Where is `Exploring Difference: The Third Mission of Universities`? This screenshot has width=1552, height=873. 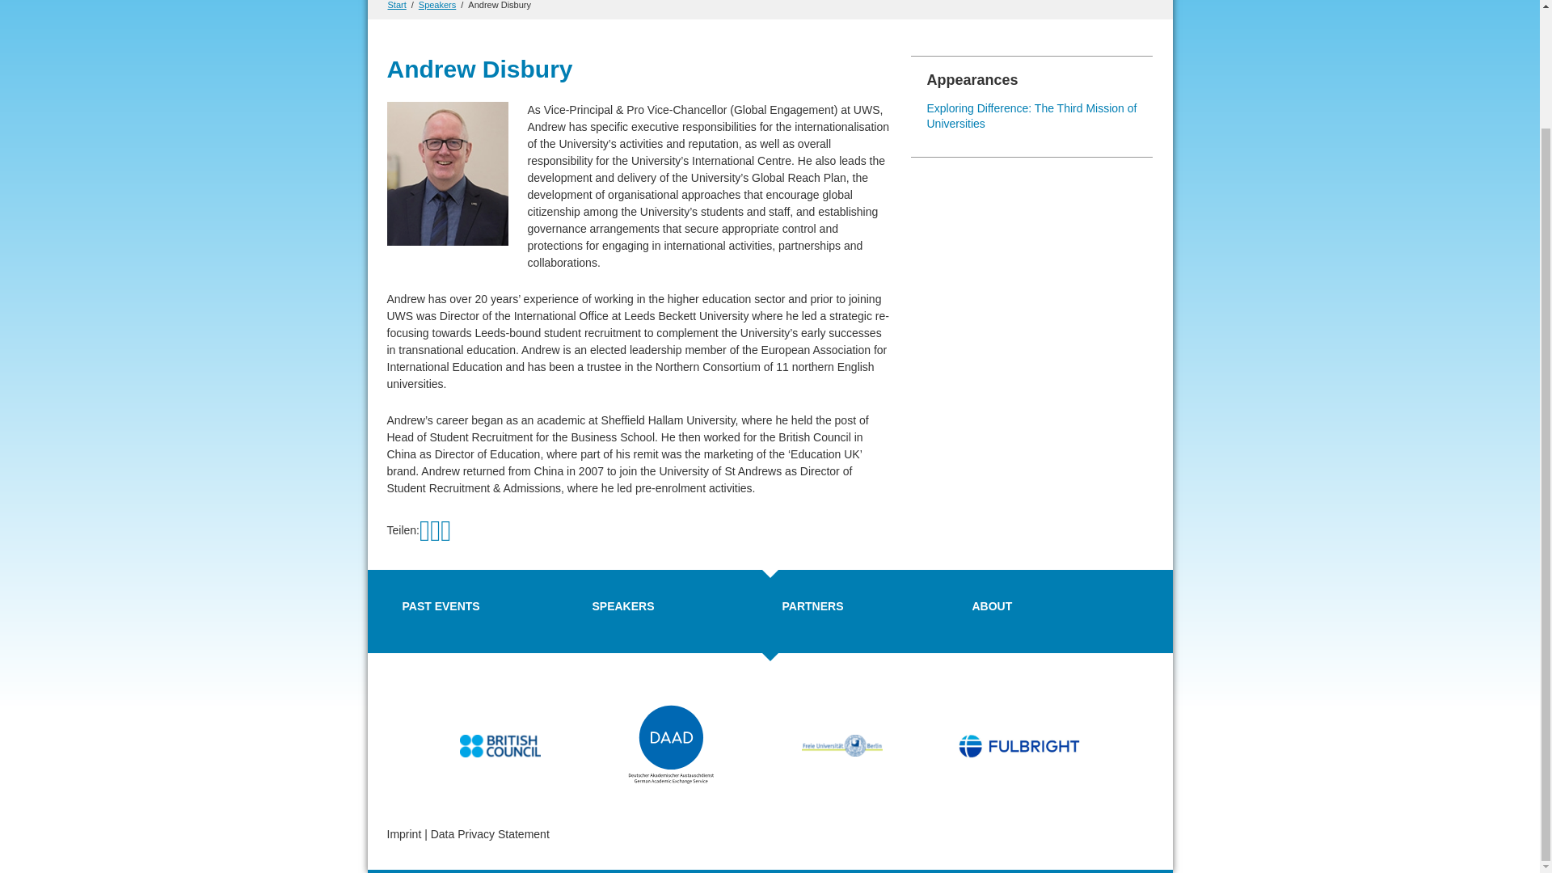 Exploring Difference: The Third Mission of Universities is located at coordinates (1031, 116).